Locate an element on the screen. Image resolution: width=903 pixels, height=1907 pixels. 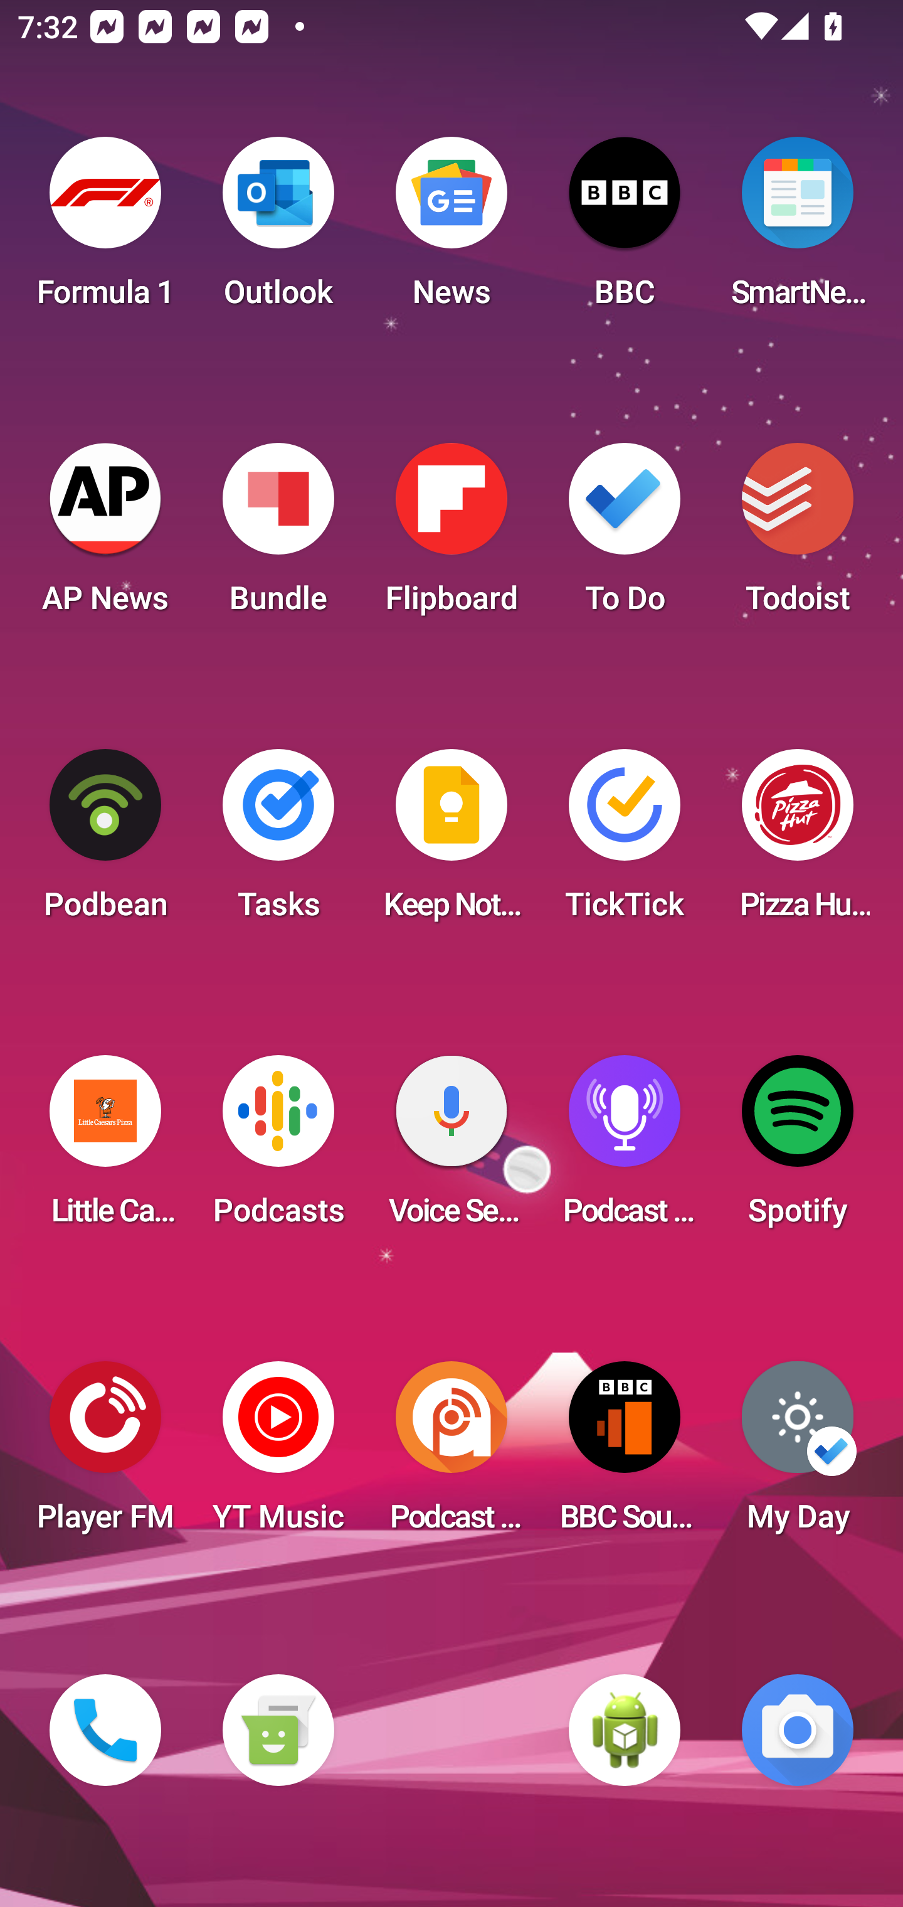
SmartNews is located at coordinates (798, 230).